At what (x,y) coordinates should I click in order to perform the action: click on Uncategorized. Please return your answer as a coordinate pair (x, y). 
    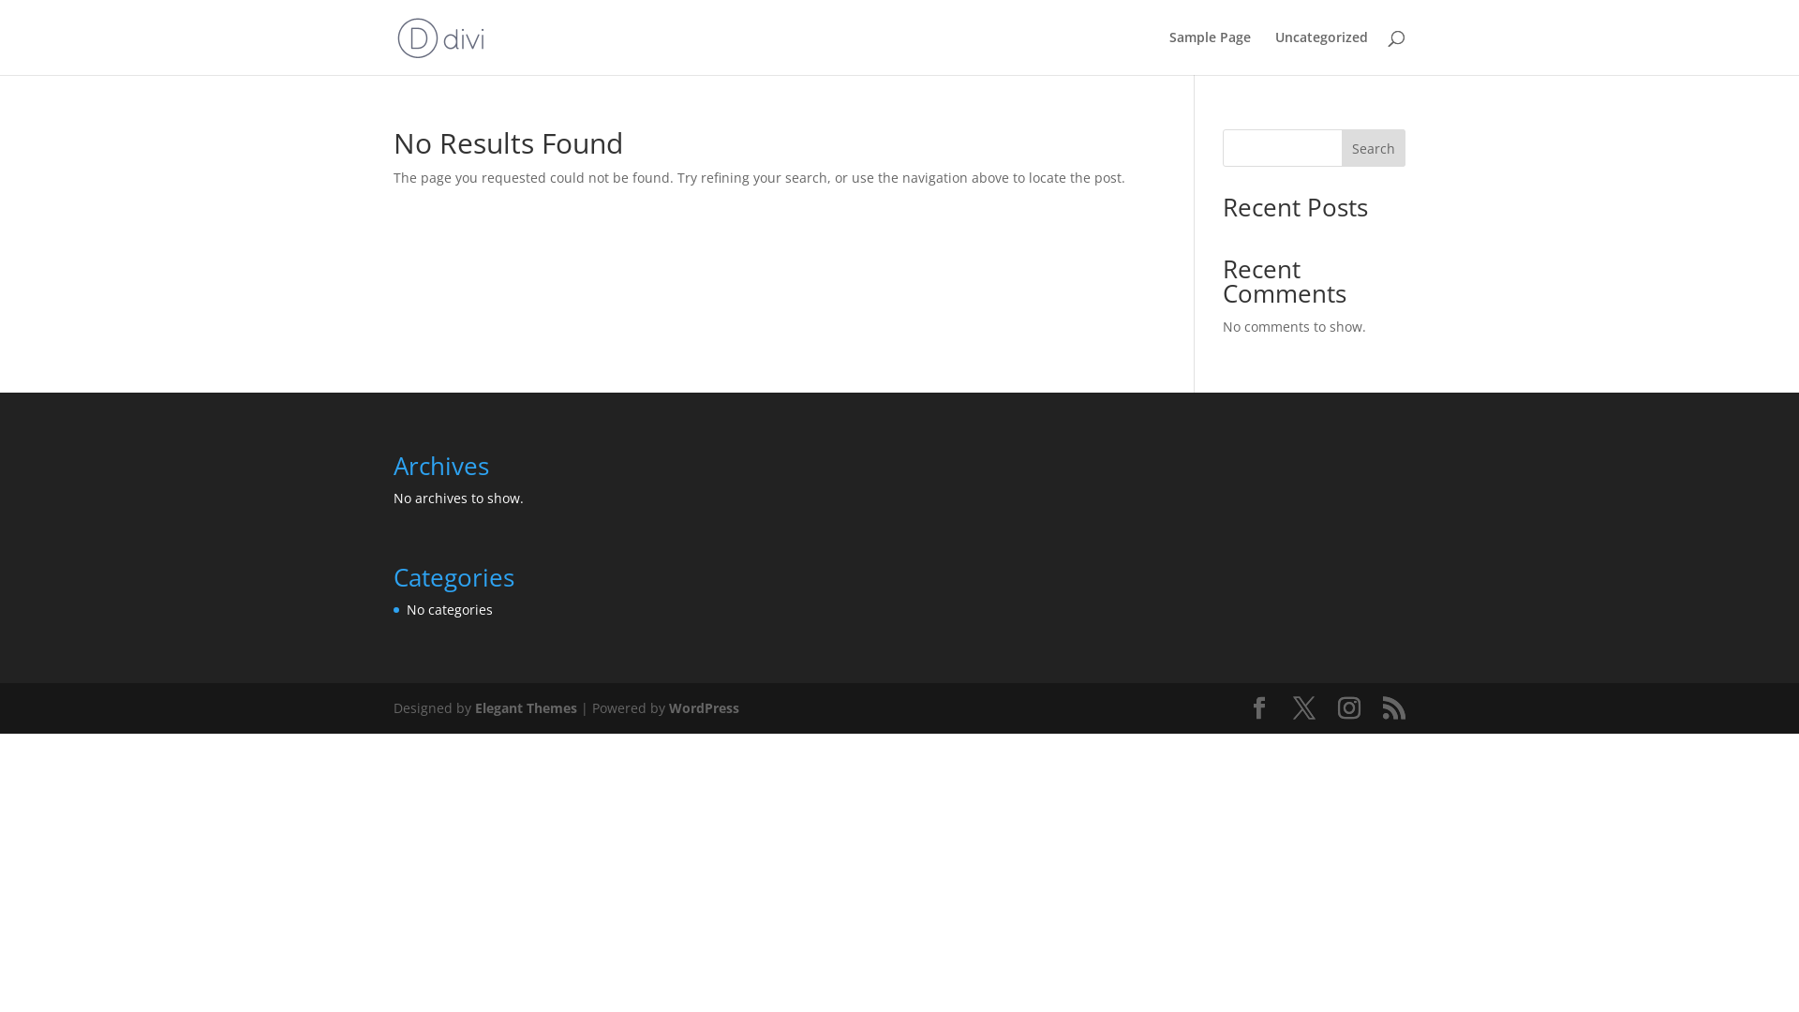
    Looking at the image, I should click on (1321, 52).